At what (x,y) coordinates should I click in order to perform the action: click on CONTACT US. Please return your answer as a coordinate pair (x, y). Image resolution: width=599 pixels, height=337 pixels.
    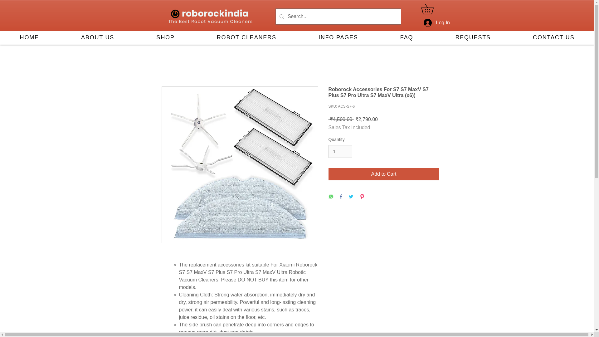
    Looking at the image, I should click on (553, 38).